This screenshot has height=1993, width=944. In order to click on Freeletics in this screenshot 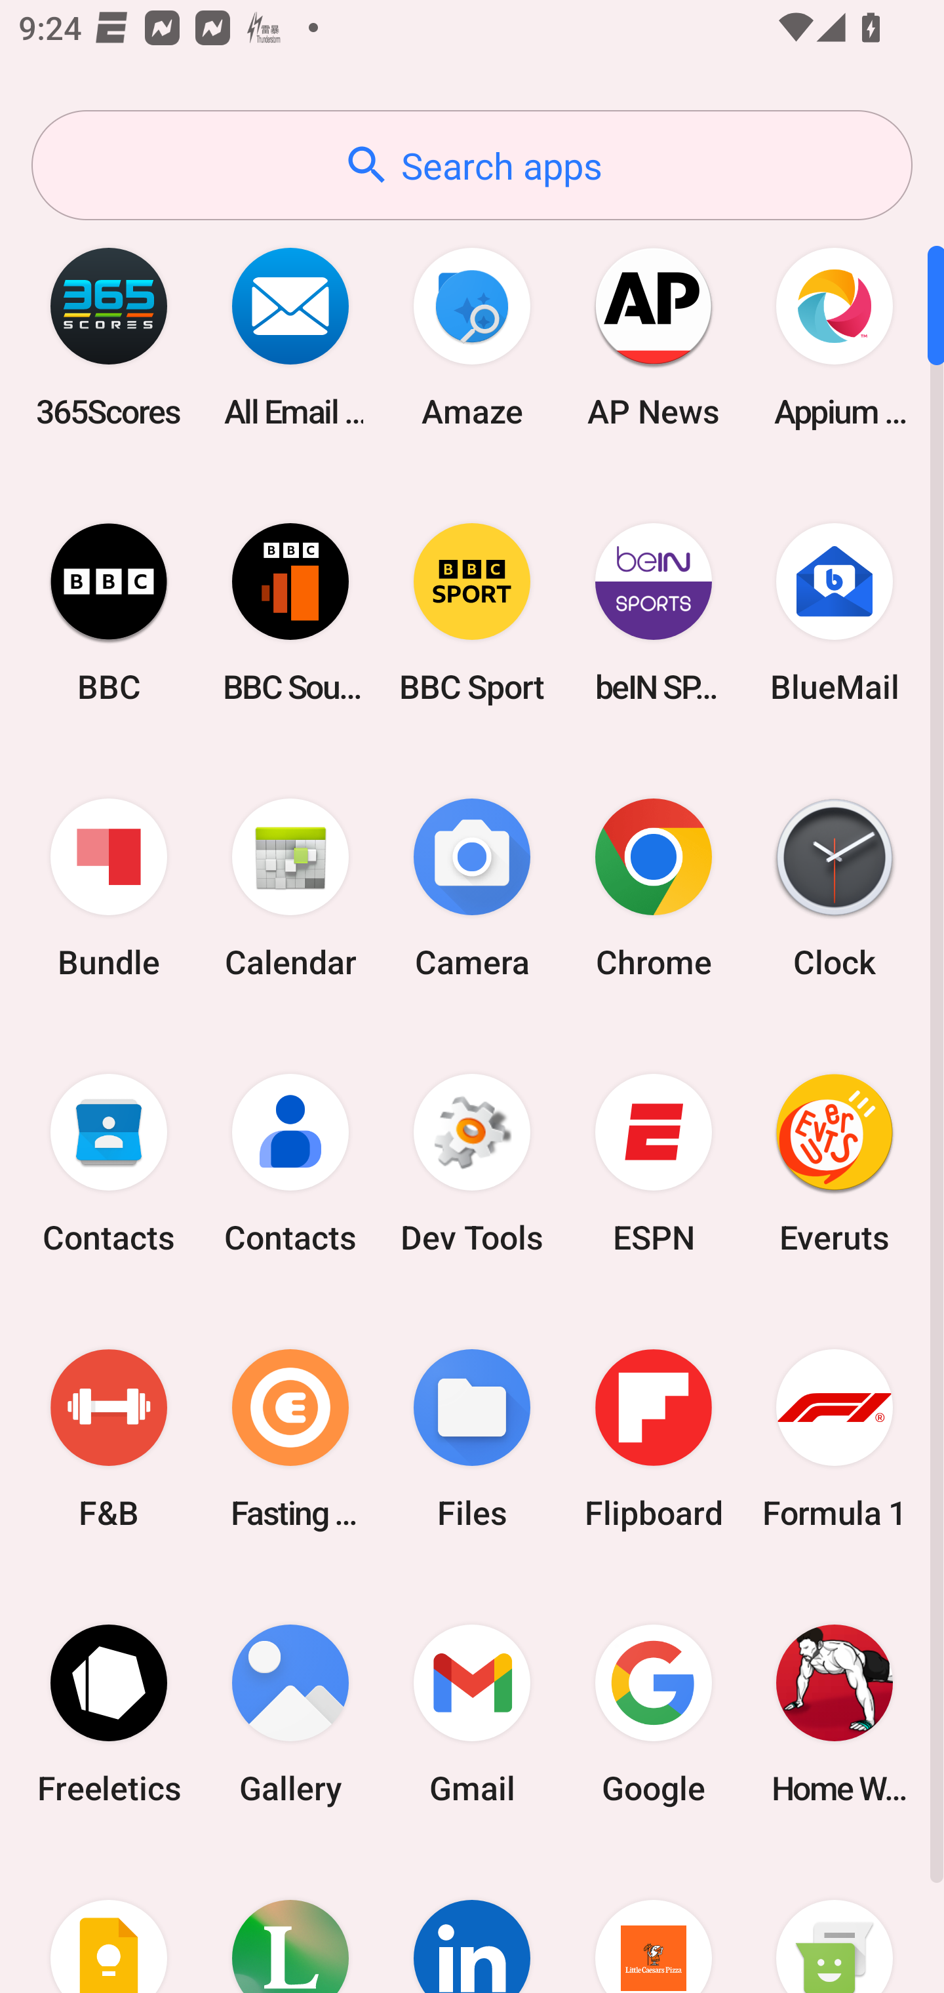, I will do `click(109, 1714)`.